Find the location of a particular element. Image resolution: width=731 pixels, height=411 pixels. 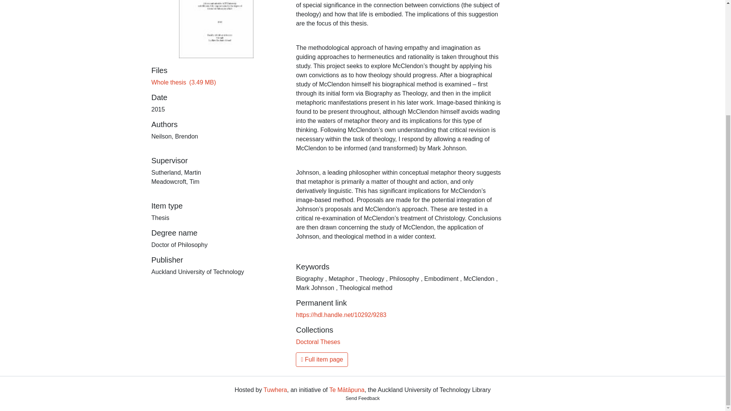

Doctoral Theses is located at coordinates (318, 342).